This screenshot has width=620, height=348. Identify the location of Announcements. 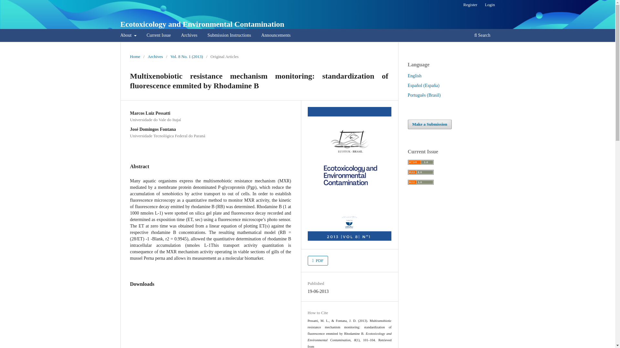
(276, 36).